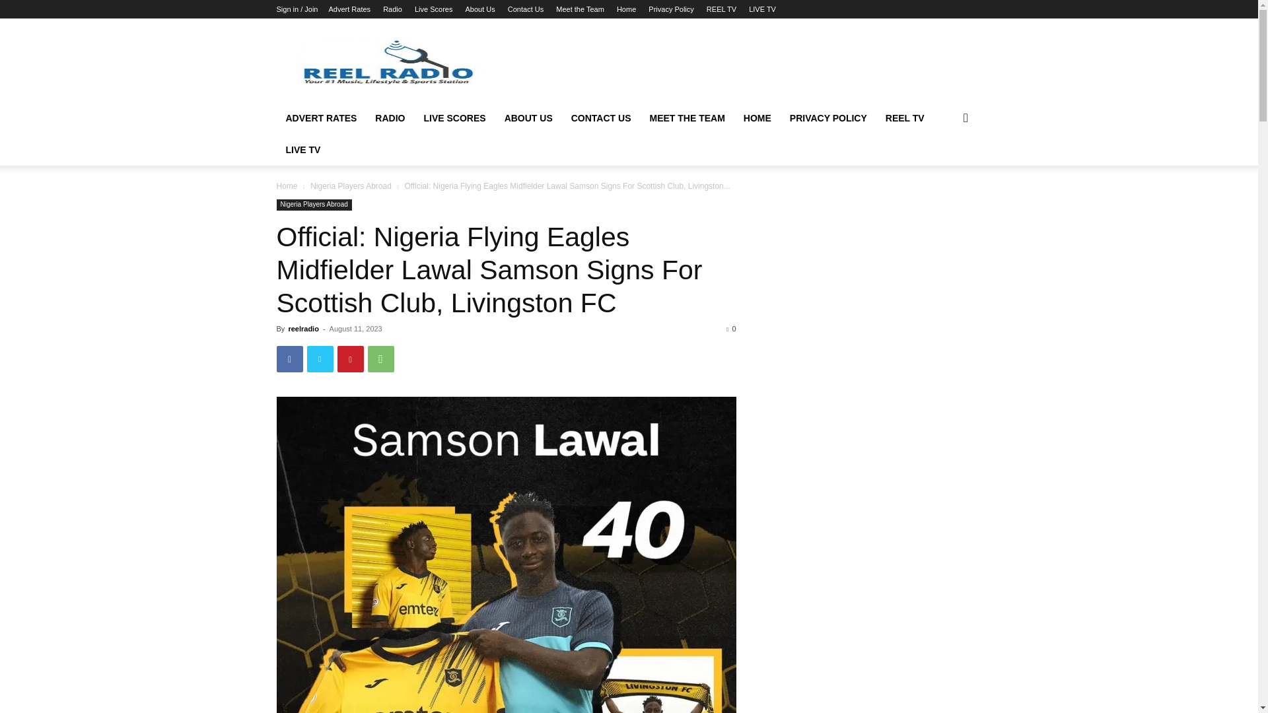 The width and height of the screenshot is (1268, 713). What do you see at coordinates (721, 9) in the screenshot?
I see `REEL TV` at bounding box center [721, 9].